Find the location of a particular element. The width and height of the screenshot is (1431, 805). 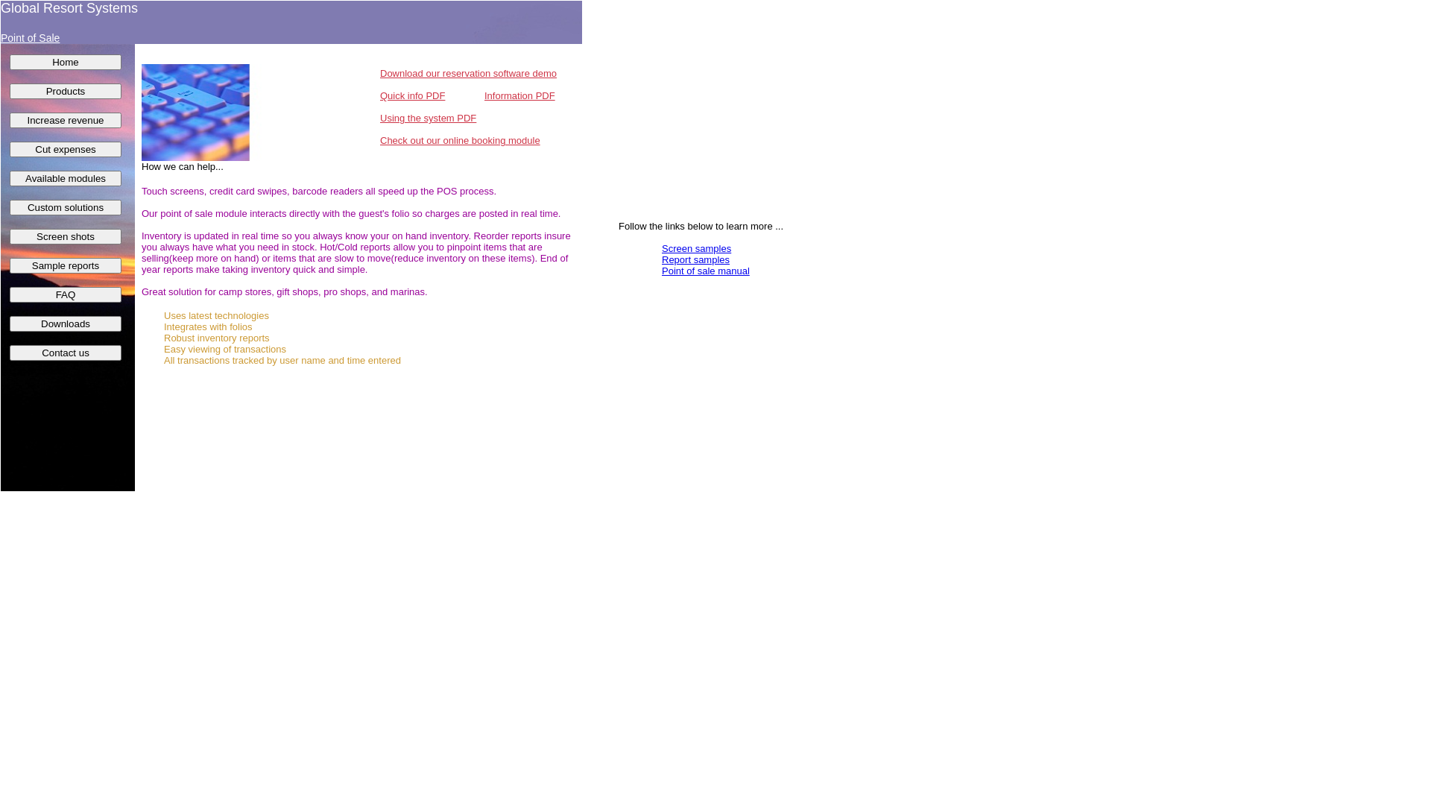

Sample reports is located at coordinates (66, 265).